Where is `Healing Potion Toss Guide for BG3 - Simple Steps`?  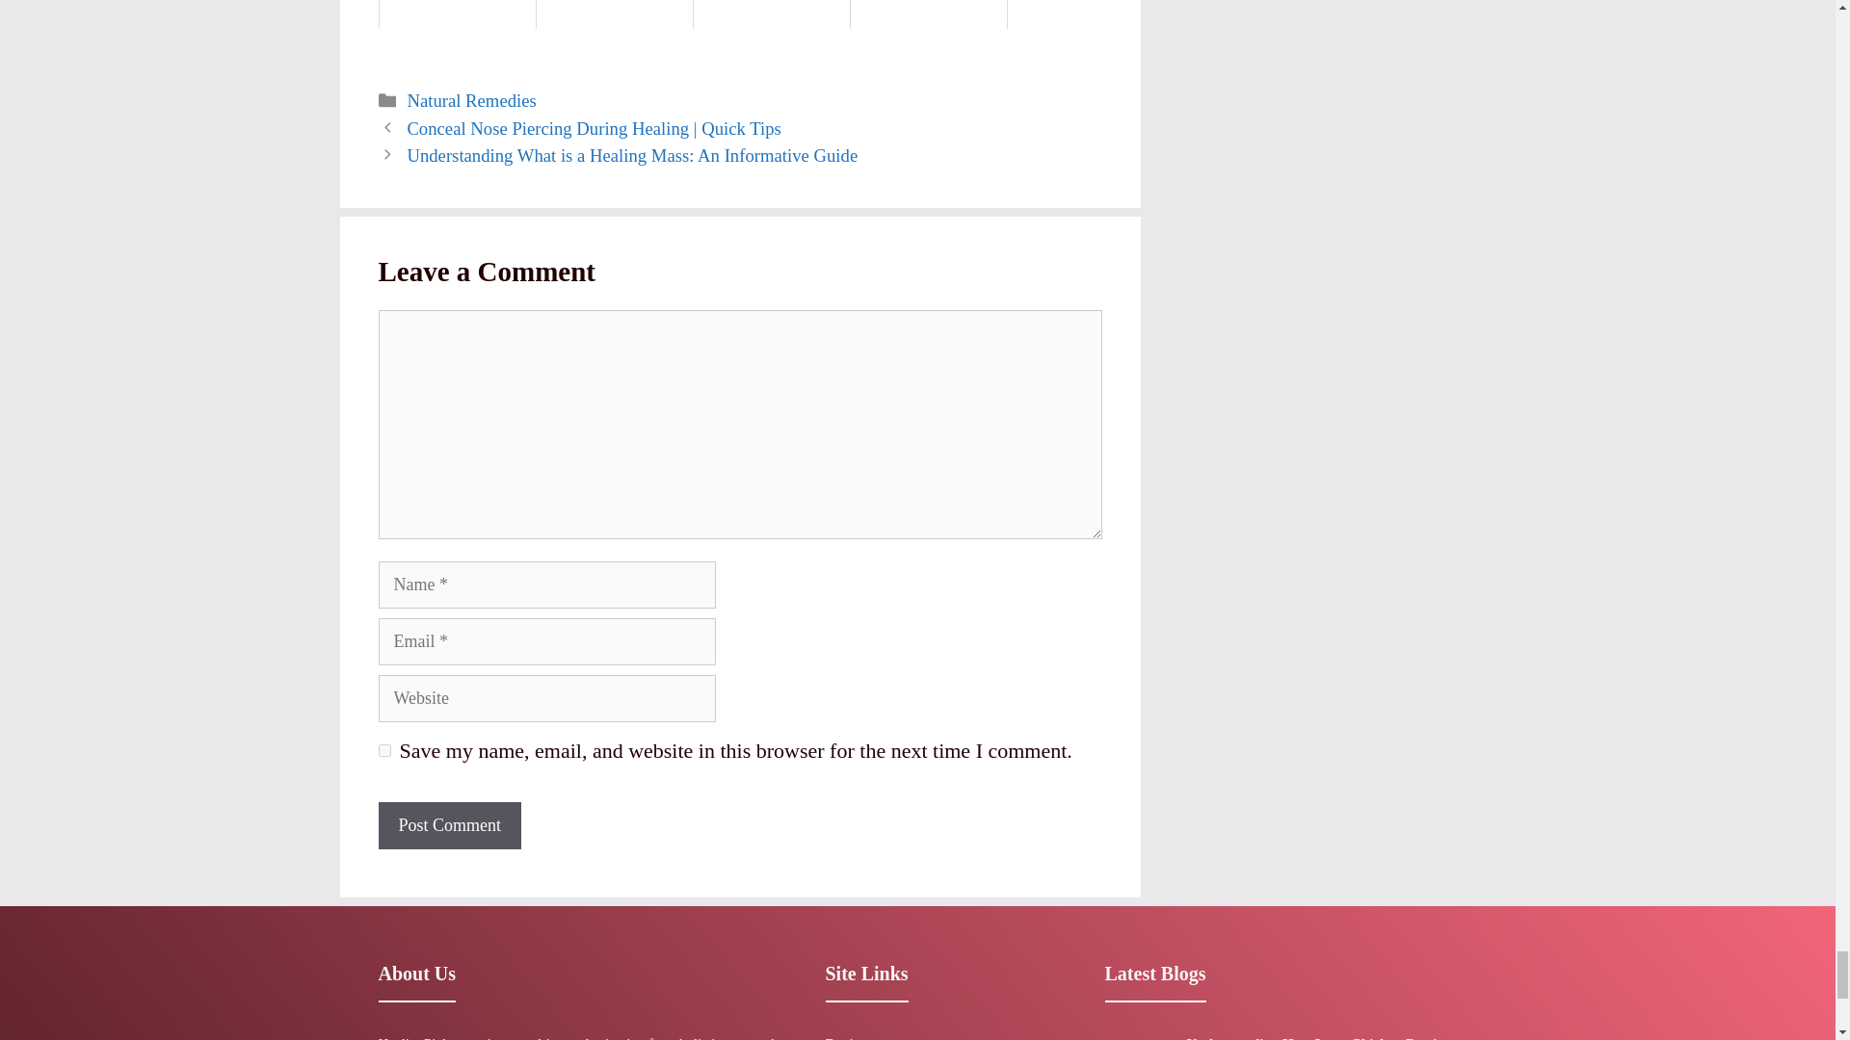 Healing Potion Toss Guide for BG3 - Simple Steps is located at coordinates (615, 14).